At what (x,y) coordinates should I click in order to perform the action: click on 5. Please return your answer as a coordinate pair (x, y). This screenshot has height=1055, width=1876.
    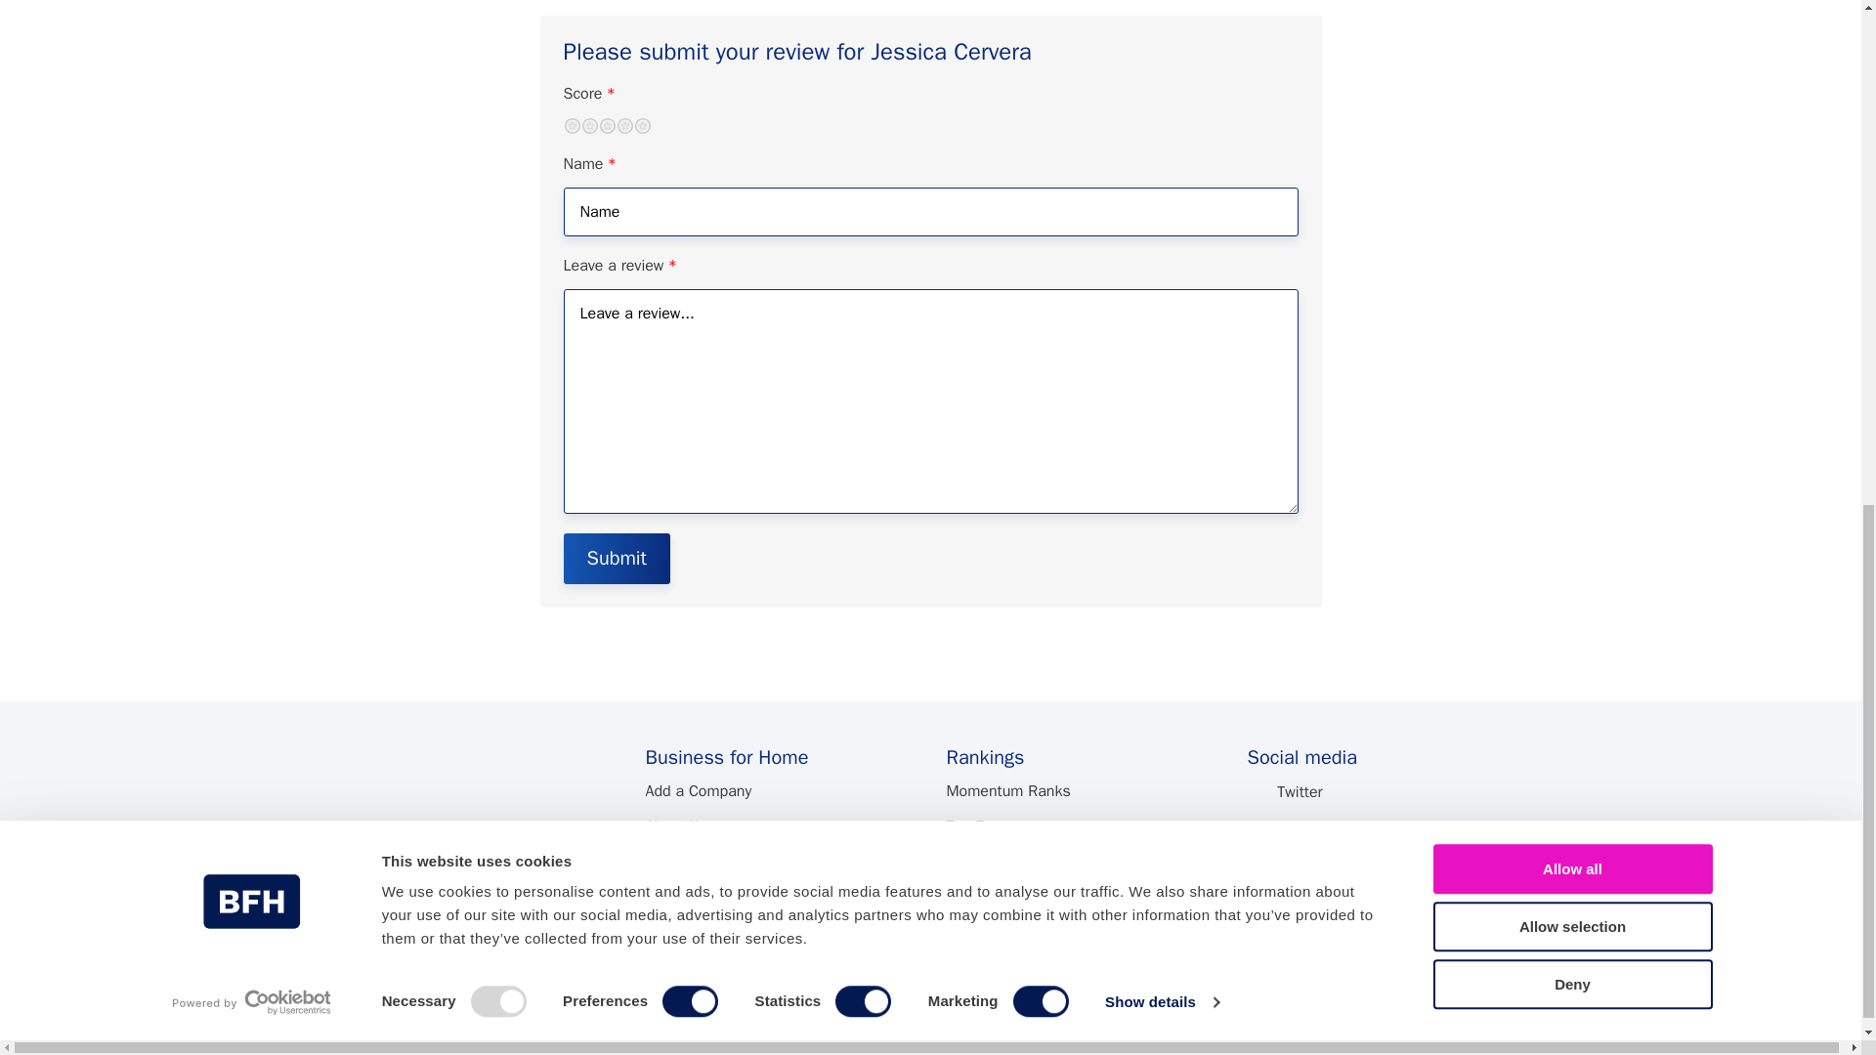
    Looking at the image, I should click on (642, 125).